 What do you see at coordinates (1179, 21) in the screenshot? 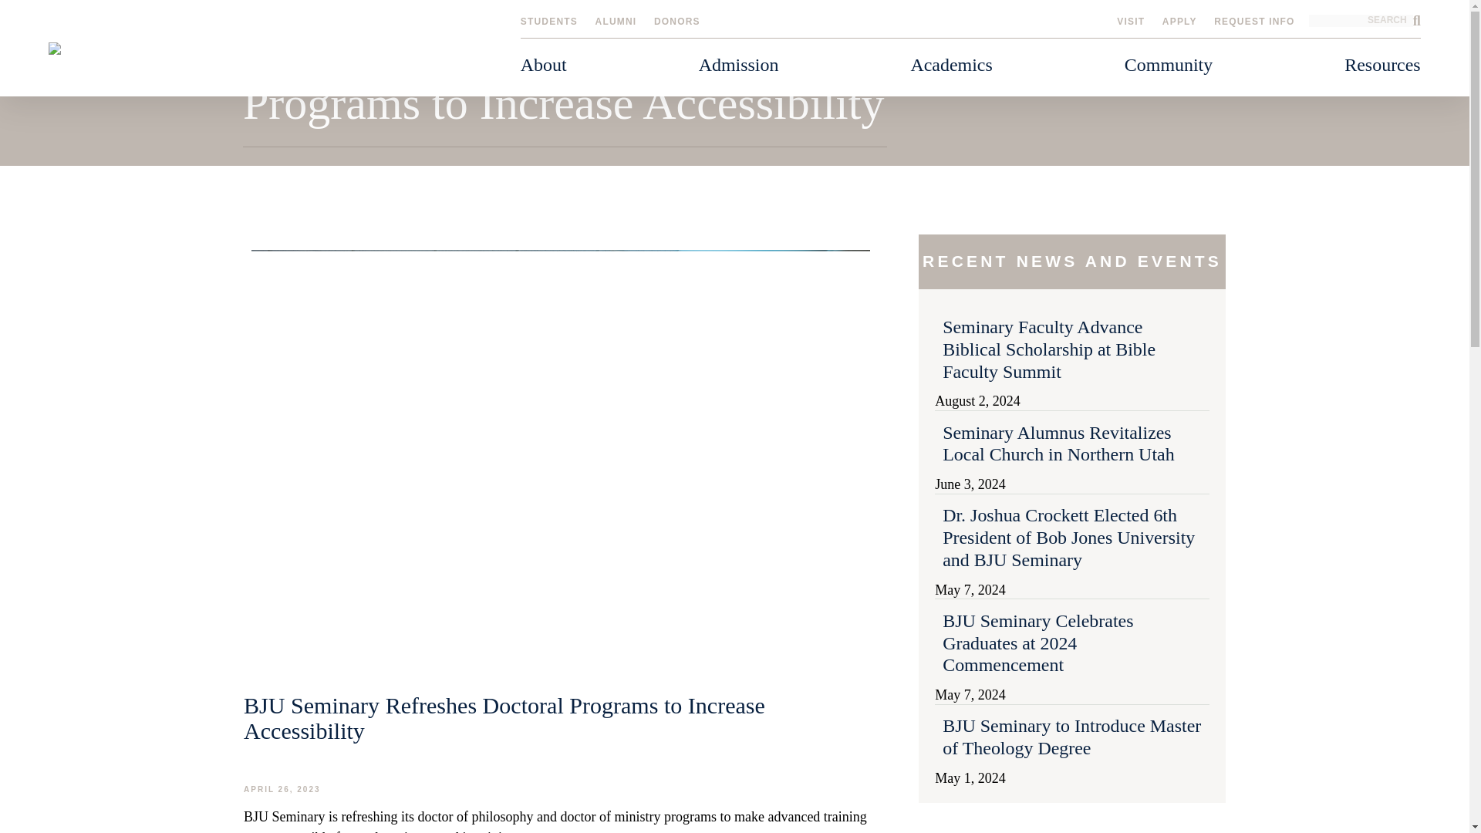
I see `APPLY` at bounding box center [1179, 21].